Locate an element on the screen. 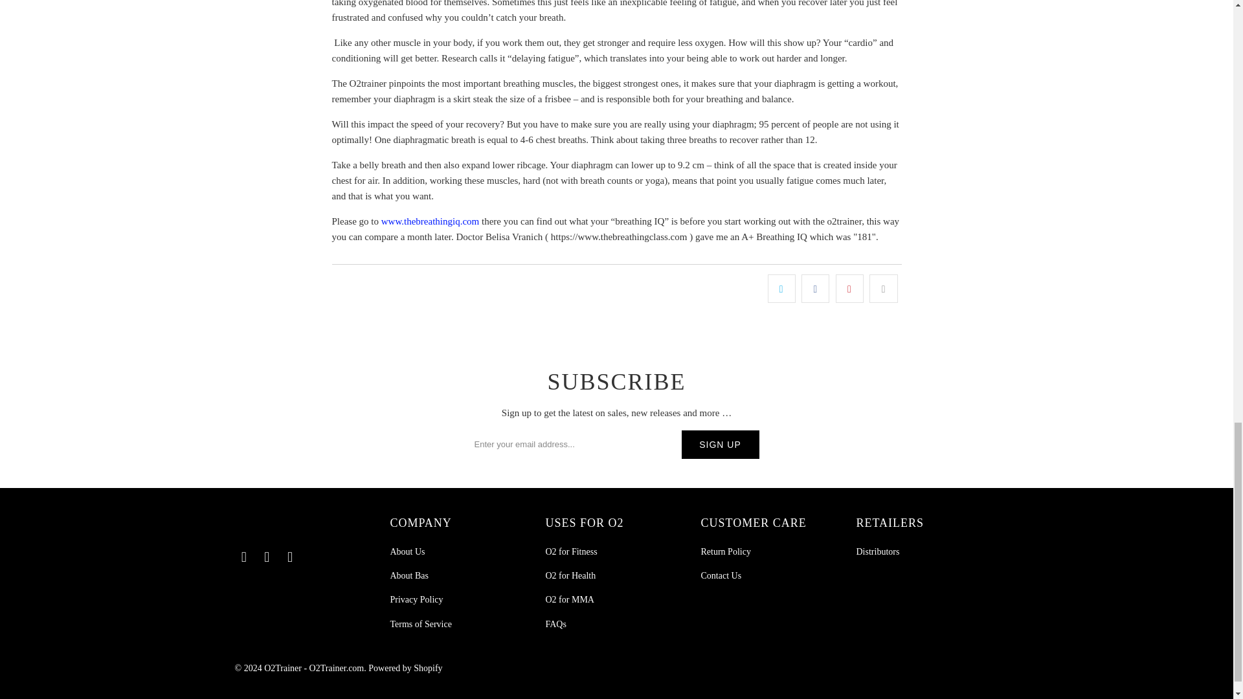  Share this on Pinterest is located at coordinates (849, 289).